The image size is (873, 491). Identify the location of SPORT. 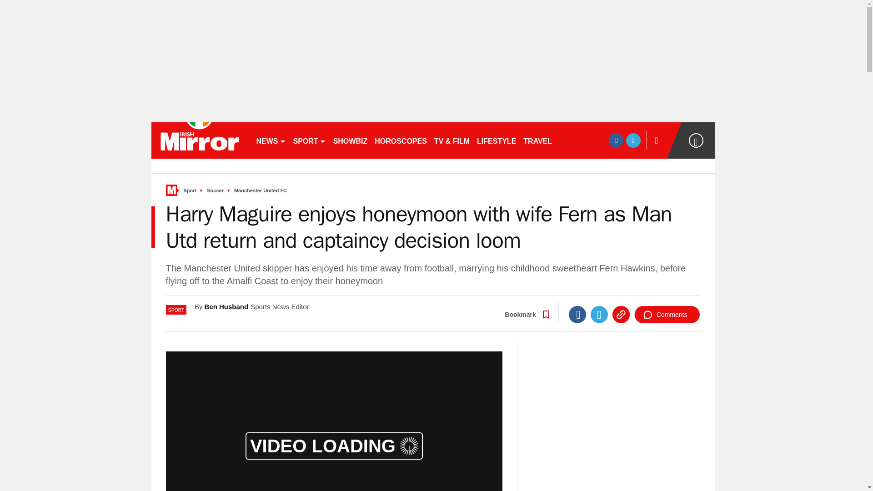
(309, 140).